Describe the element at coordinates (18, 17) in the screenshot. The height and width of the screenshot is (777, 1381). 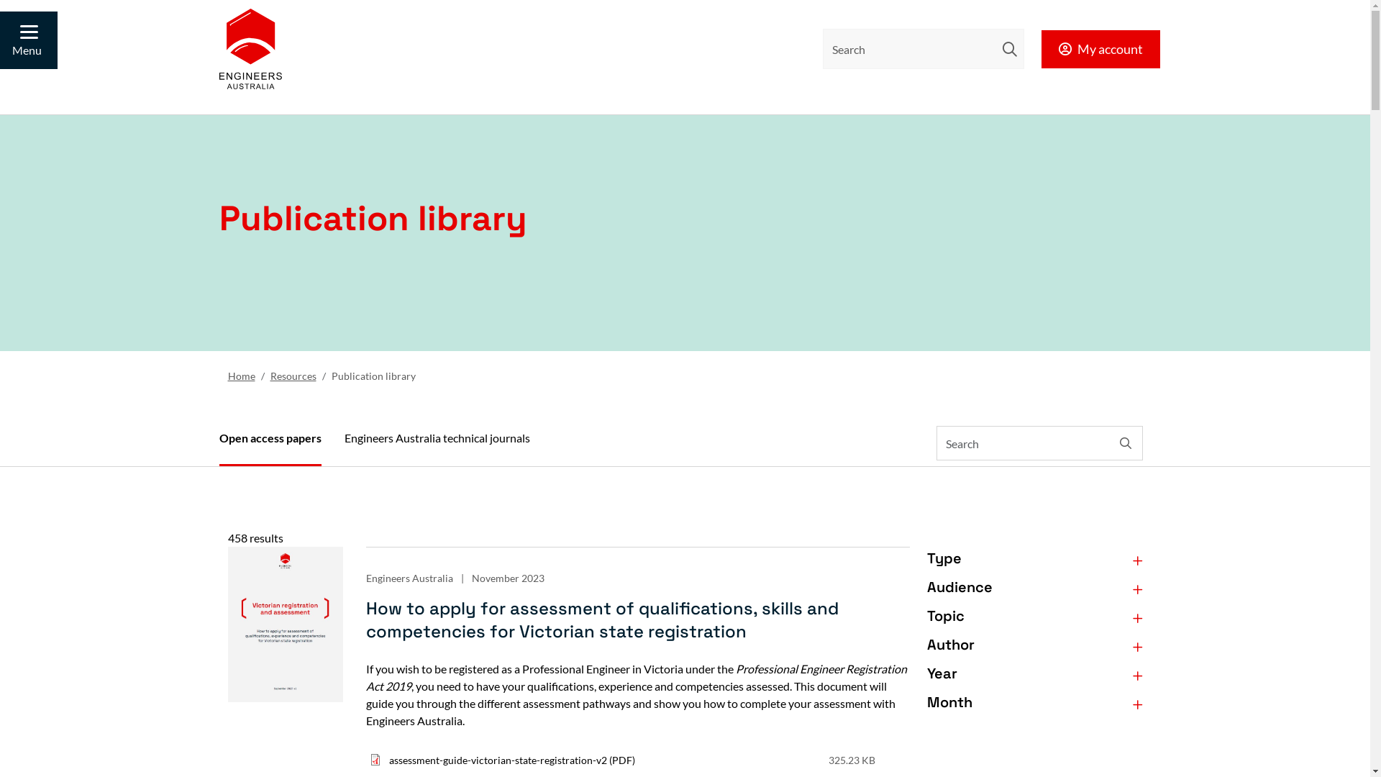
I see `Apply` at that location.